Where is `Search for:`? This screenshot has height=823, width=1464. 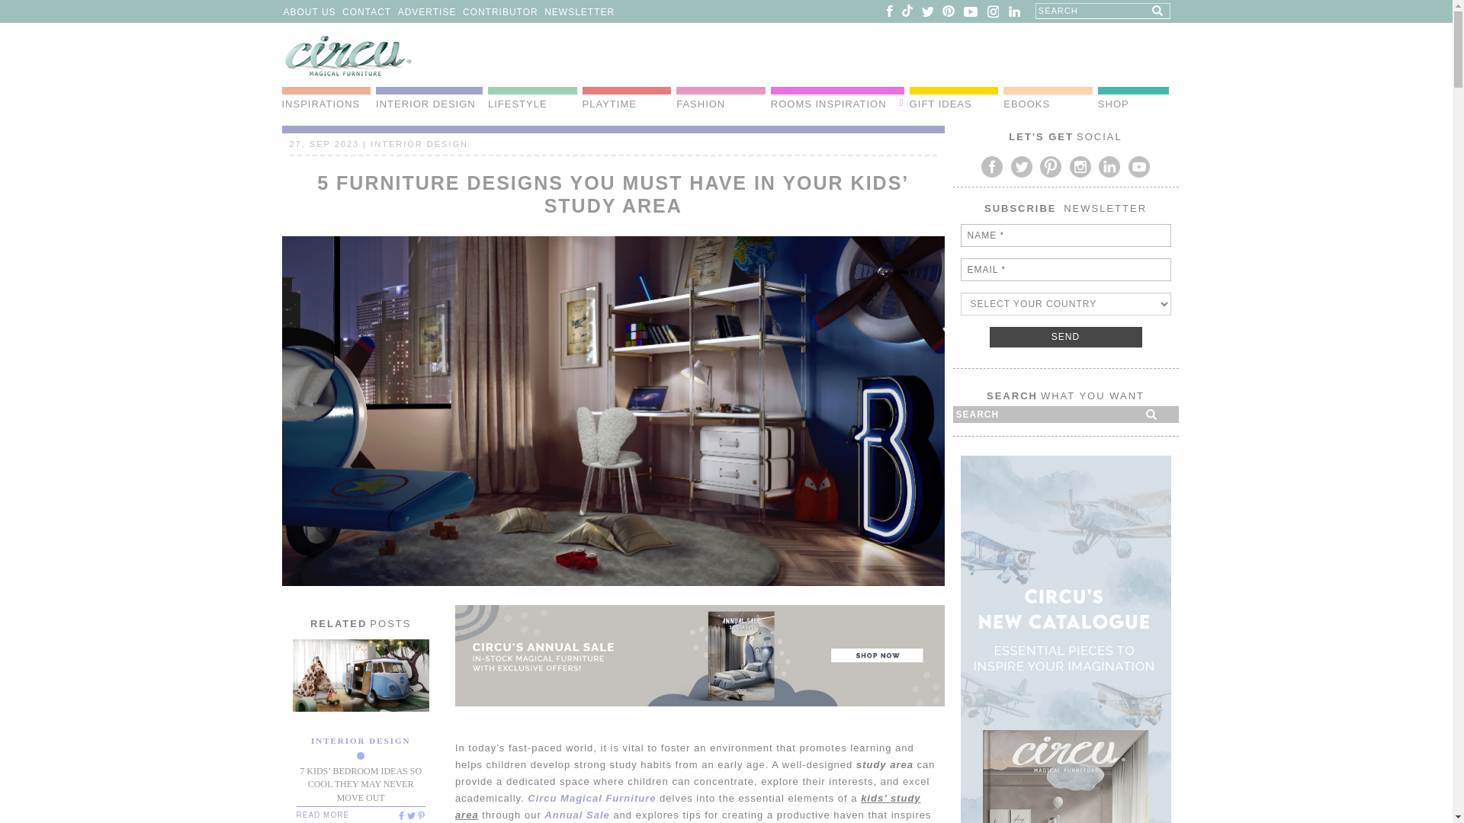 Search for: is located at coordinates (1103, 11).